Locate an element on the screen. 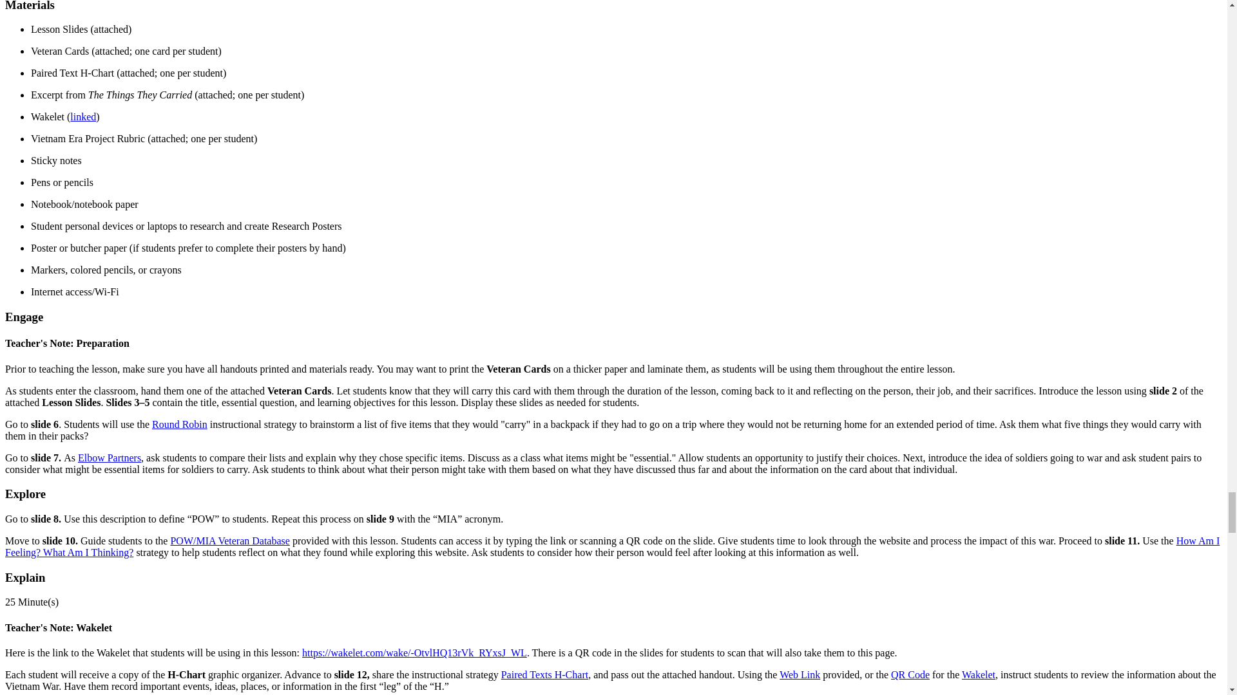 The image size is (1237, 695). Round Robin is located at coordinates (180, 425).